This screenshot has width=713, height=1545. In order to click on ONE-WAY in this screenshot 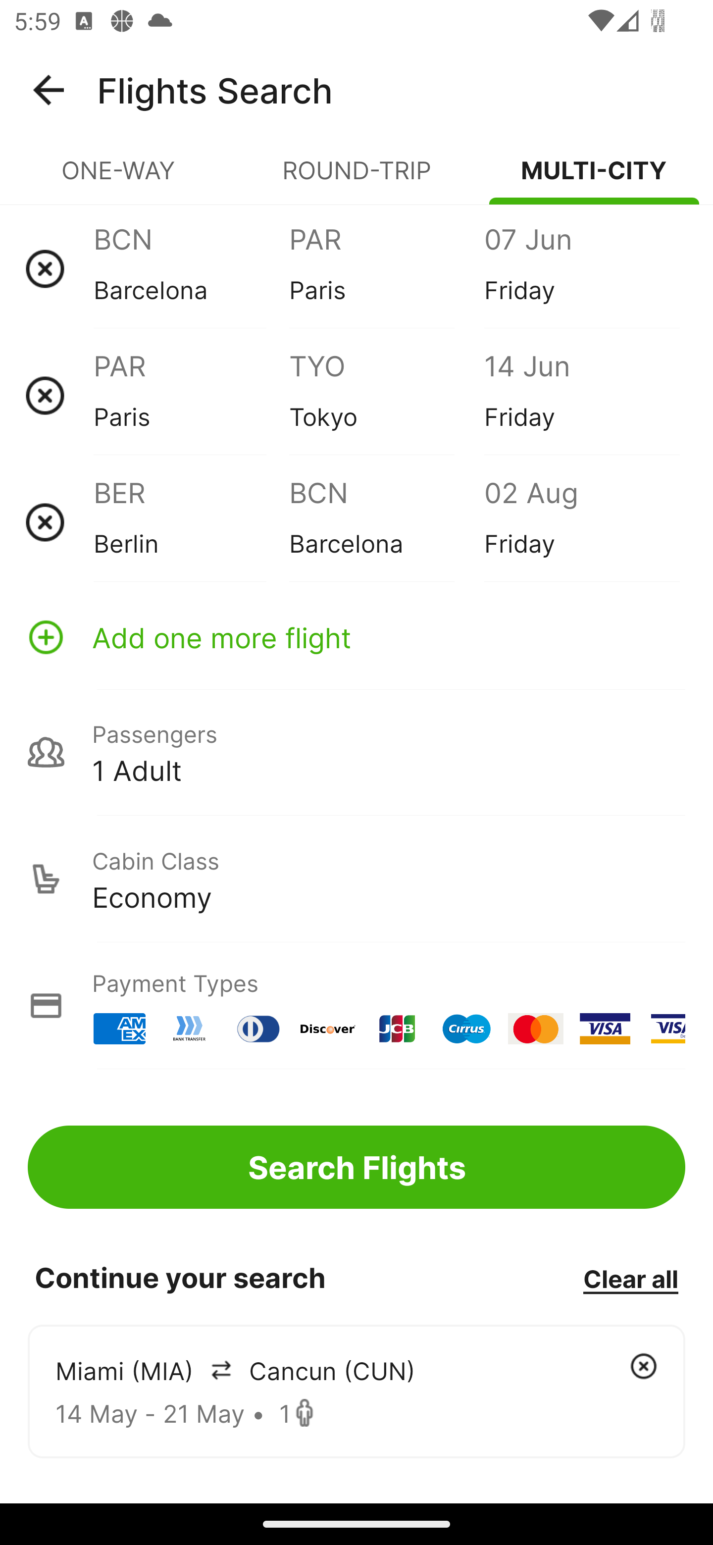, I will do `click(119, 178)`.